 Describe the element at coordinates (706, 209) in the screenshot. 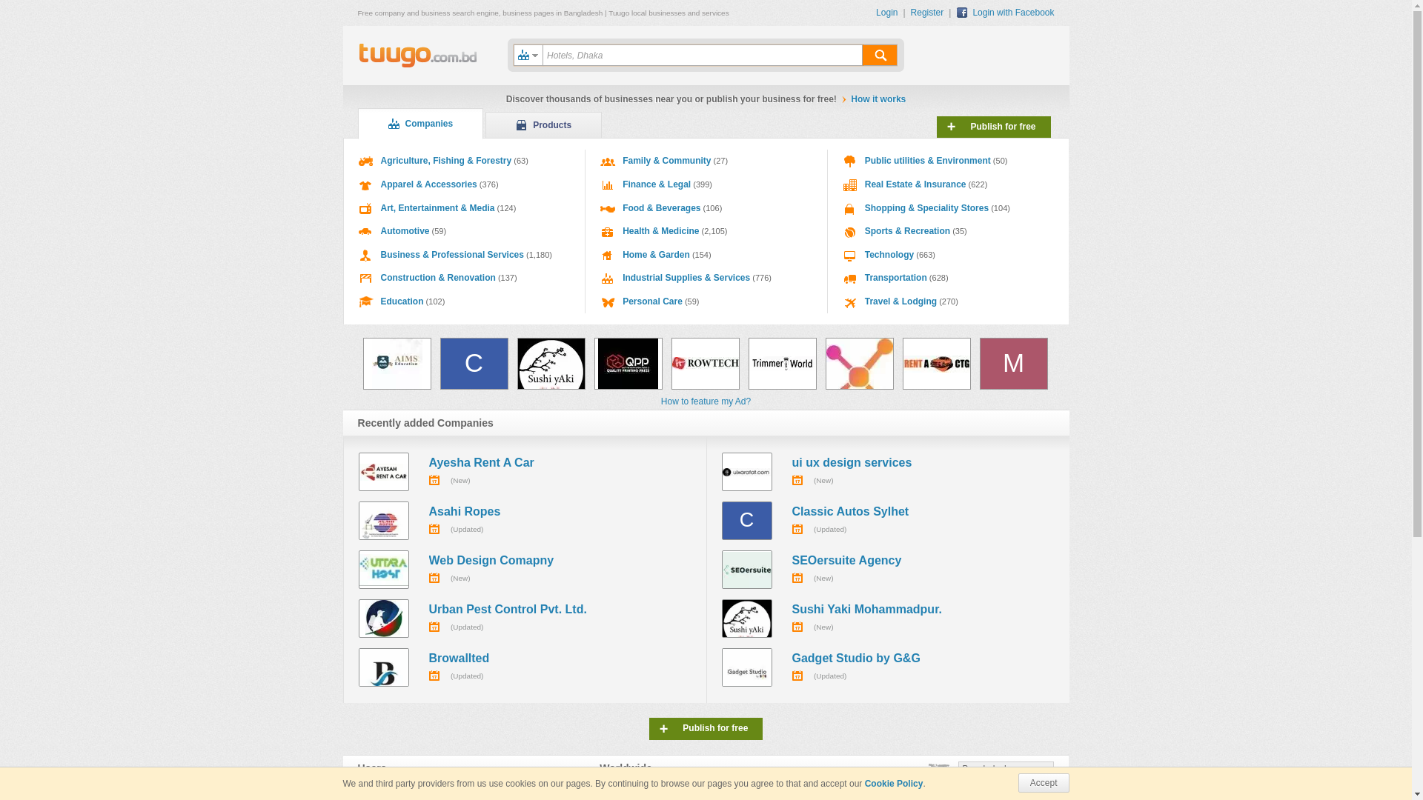

I see ` Food & Beverages (106)` at that location.